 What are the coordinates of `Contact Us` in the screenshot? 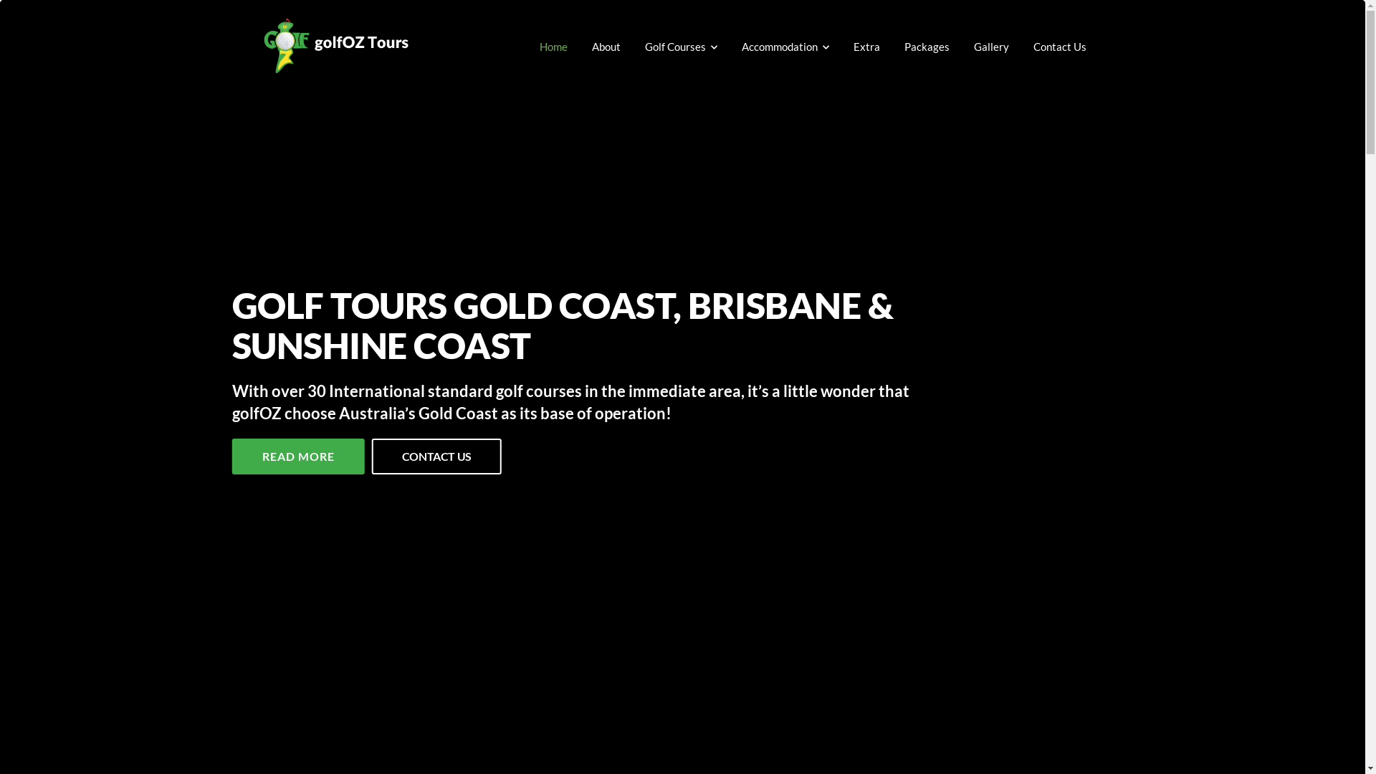 It's located at (1060, 46).